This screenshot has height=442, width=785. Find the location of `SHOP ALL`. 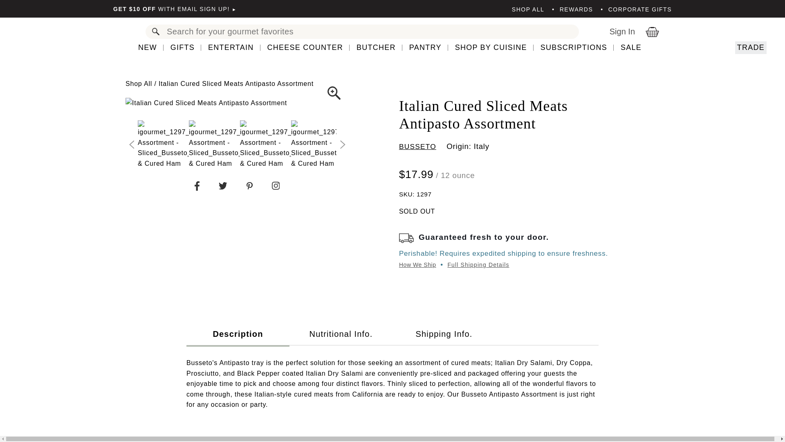

SHOP ALL is located at coordinates (527, 9).